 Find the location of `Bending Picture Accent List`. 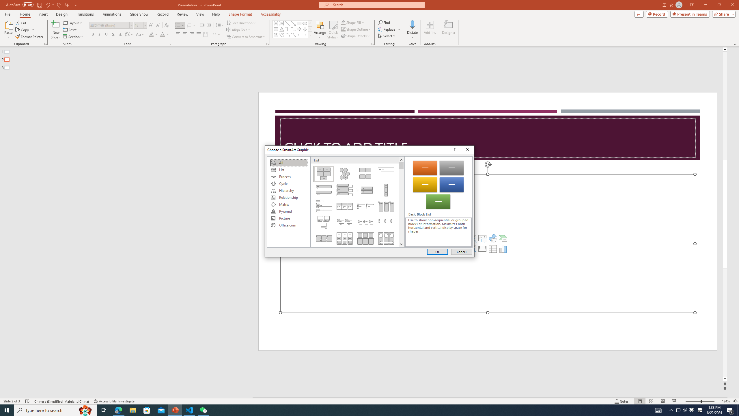

Bending Picture Accent List is located at coordinates (324, 222).